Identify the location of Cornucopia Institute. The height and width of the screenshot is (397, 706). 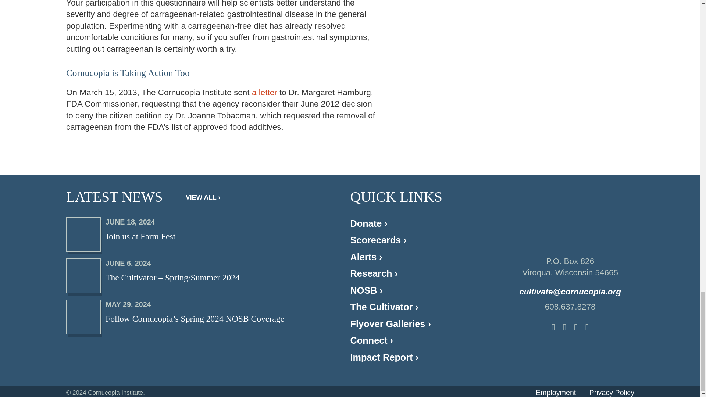
(265, 92).